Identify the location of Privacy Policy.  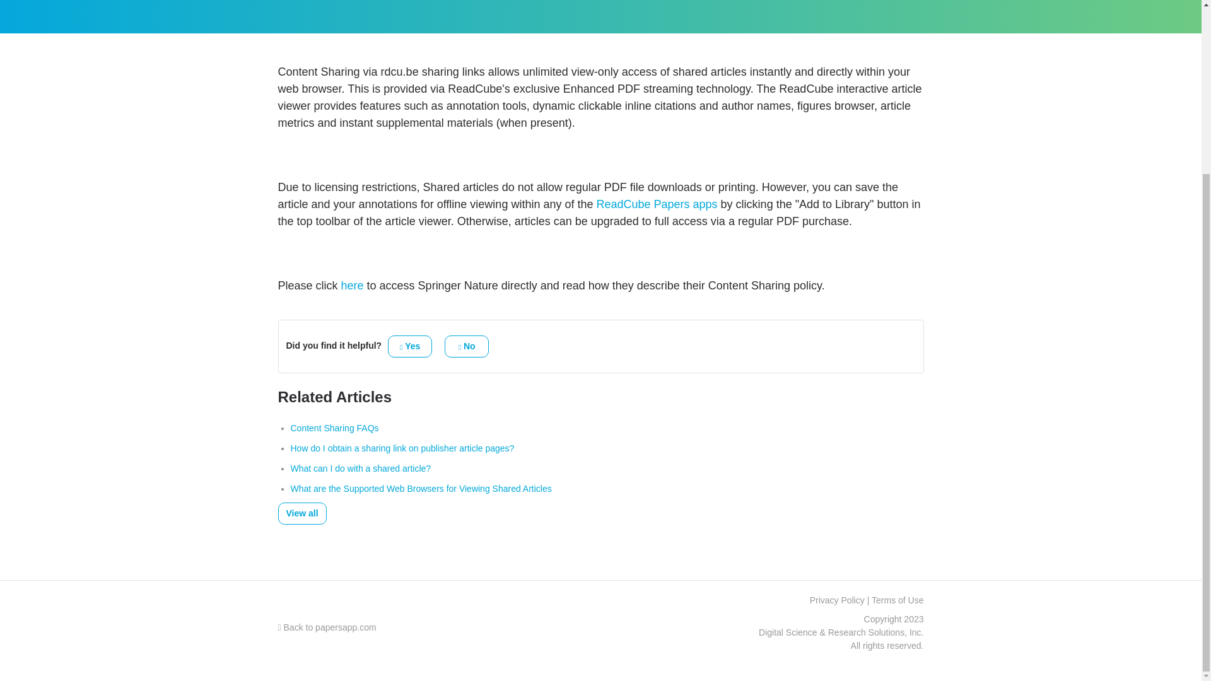
(837, 600).